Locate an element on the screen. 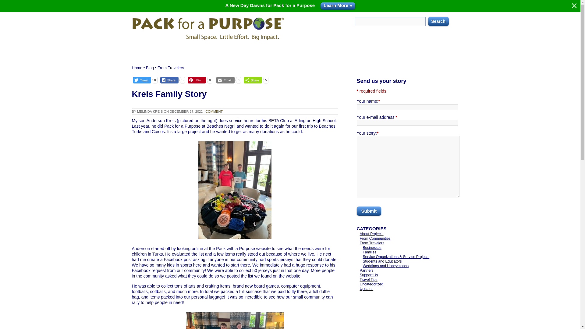 Image resolution: width=585 pixels, height=329 pixels. YouTube is located at coordinates (423, 34).